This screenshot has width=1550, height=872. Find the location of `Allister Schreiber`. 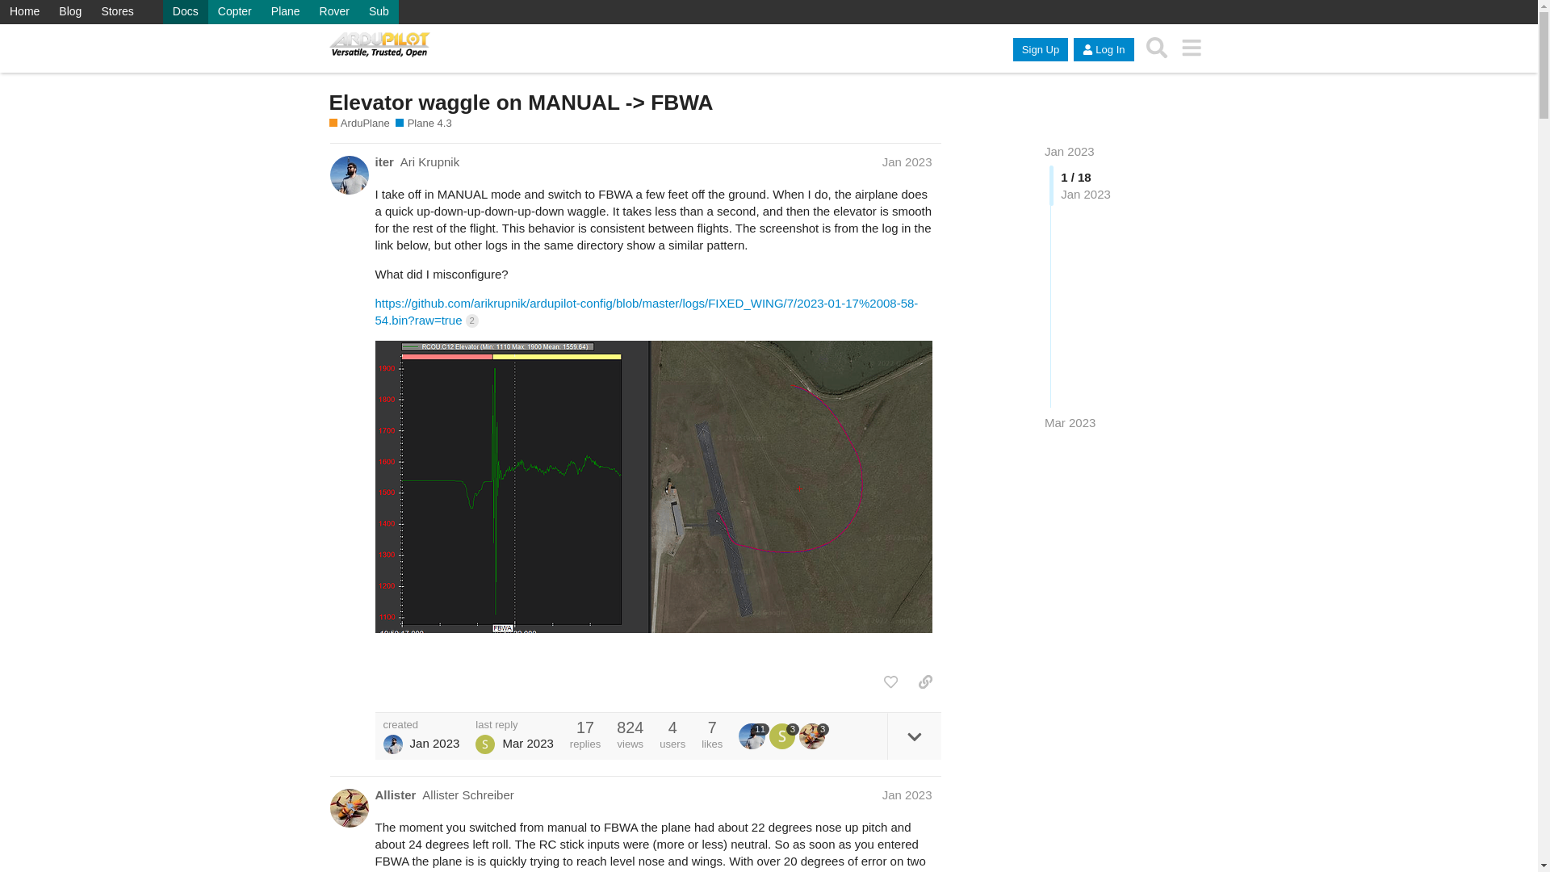

Allister Schreiber is located at coordinates (467, 794).